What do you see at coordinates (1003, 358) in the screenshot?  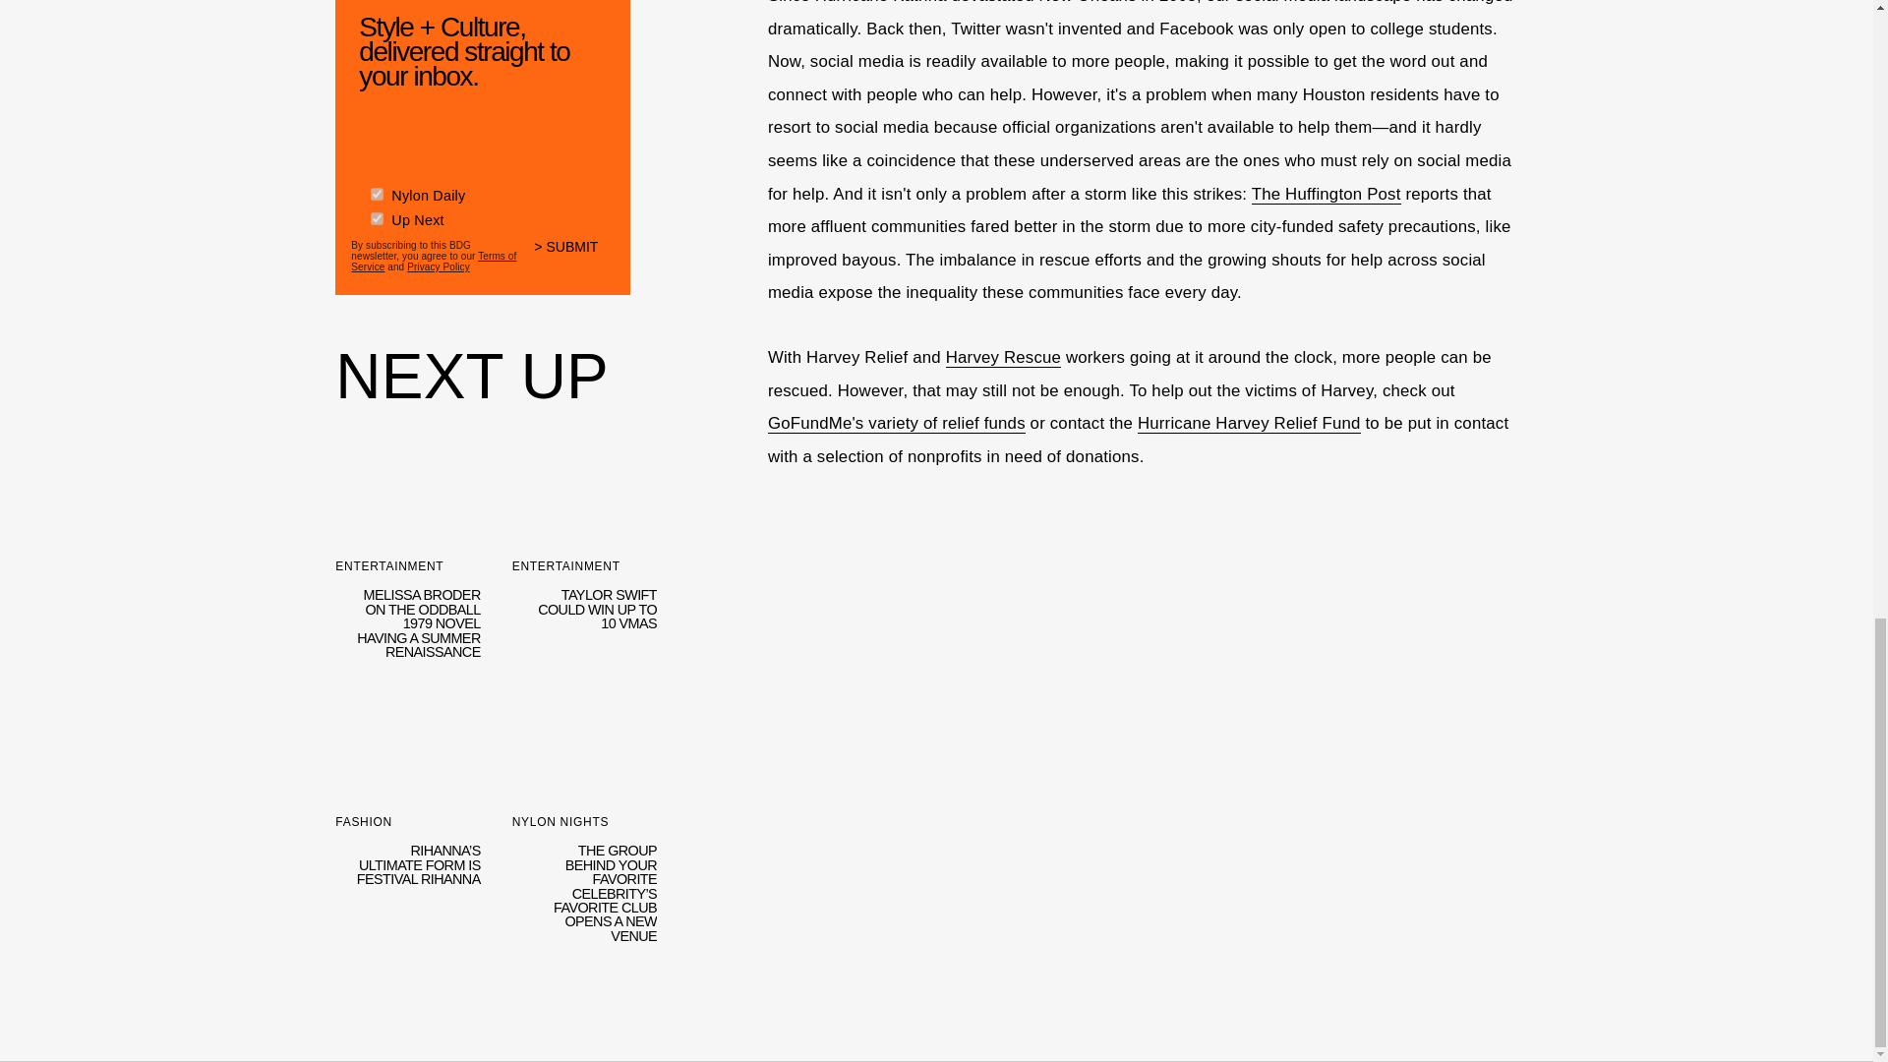 I see `Harvey Rescue` at bounding box center [1003, 358].